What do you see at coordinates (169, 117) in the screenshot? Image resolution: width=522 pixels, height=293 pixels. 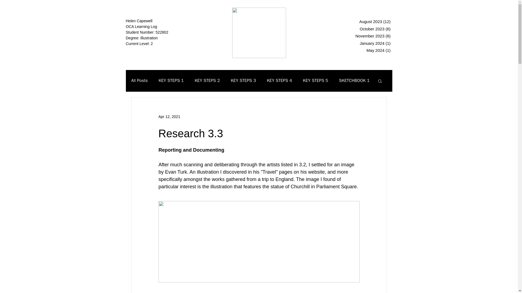 I see `Apr 12, 2021` at bounding box center [169, 117].